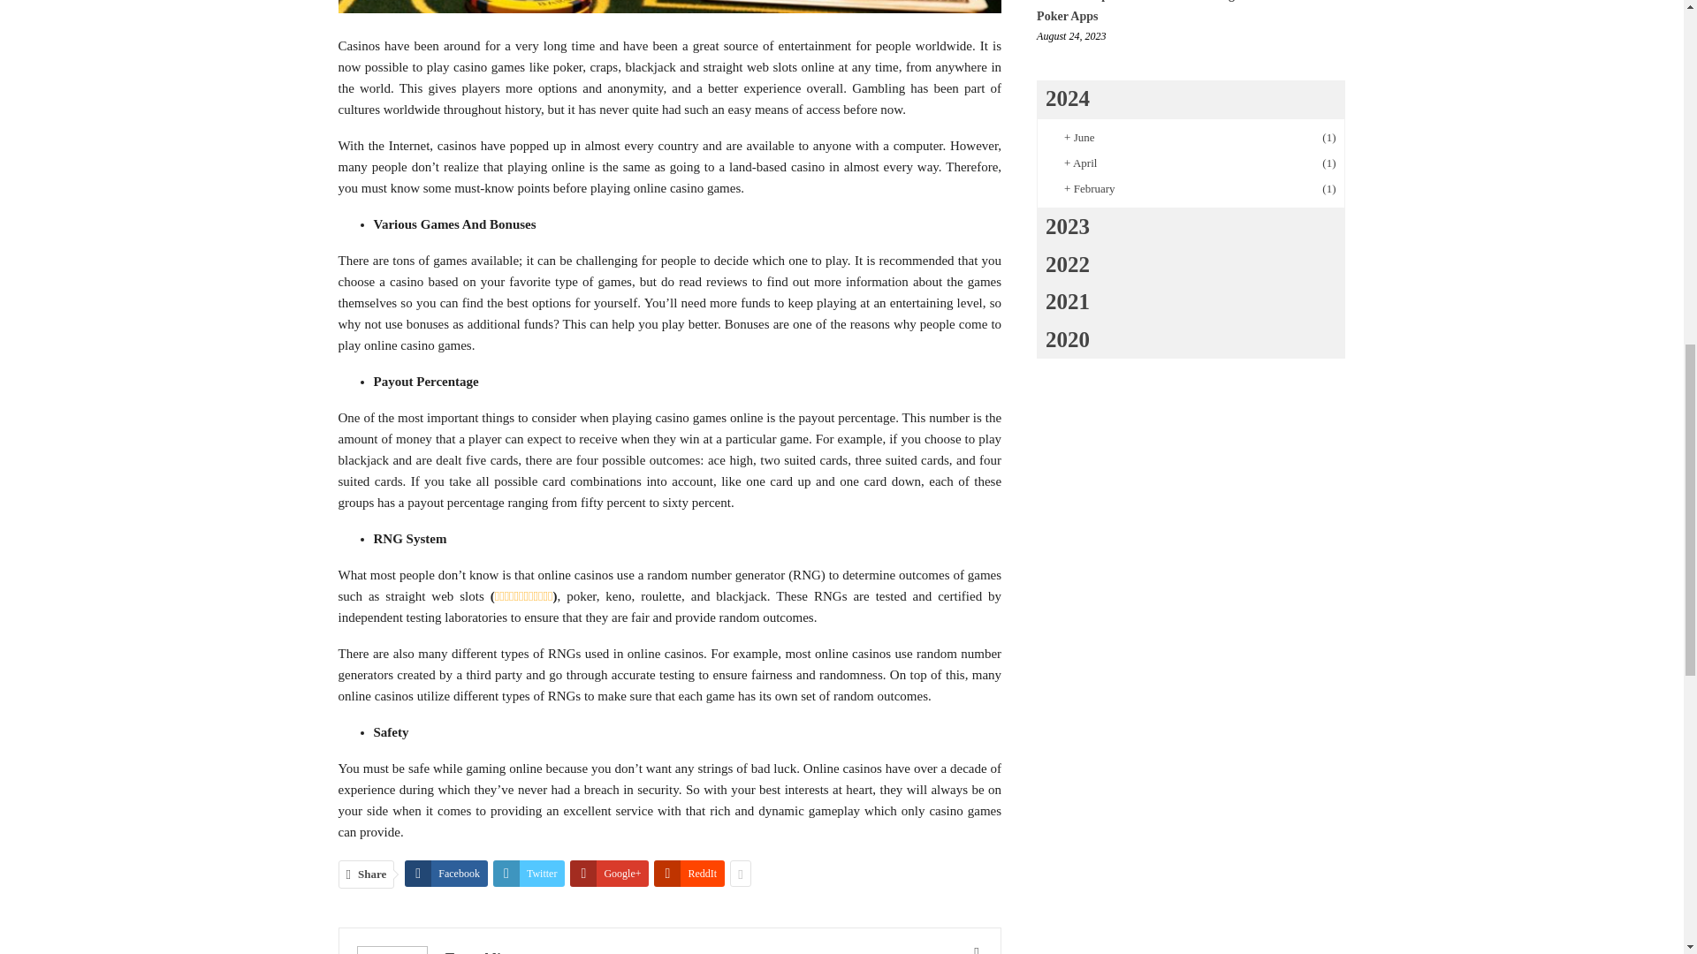  Describe the element at coordinates (689, 874) in the screenshot. I see `ReddIt` at that location.